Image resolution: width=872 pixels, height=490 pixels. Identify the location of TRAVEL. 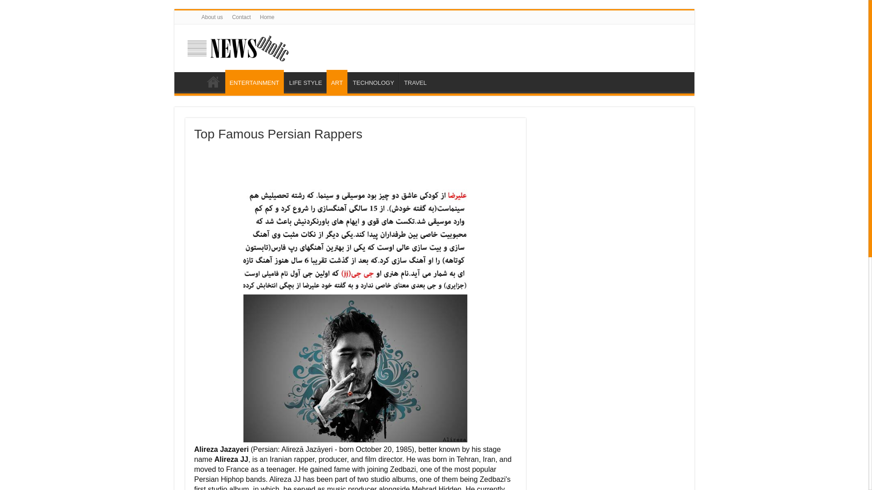
(415, 81).